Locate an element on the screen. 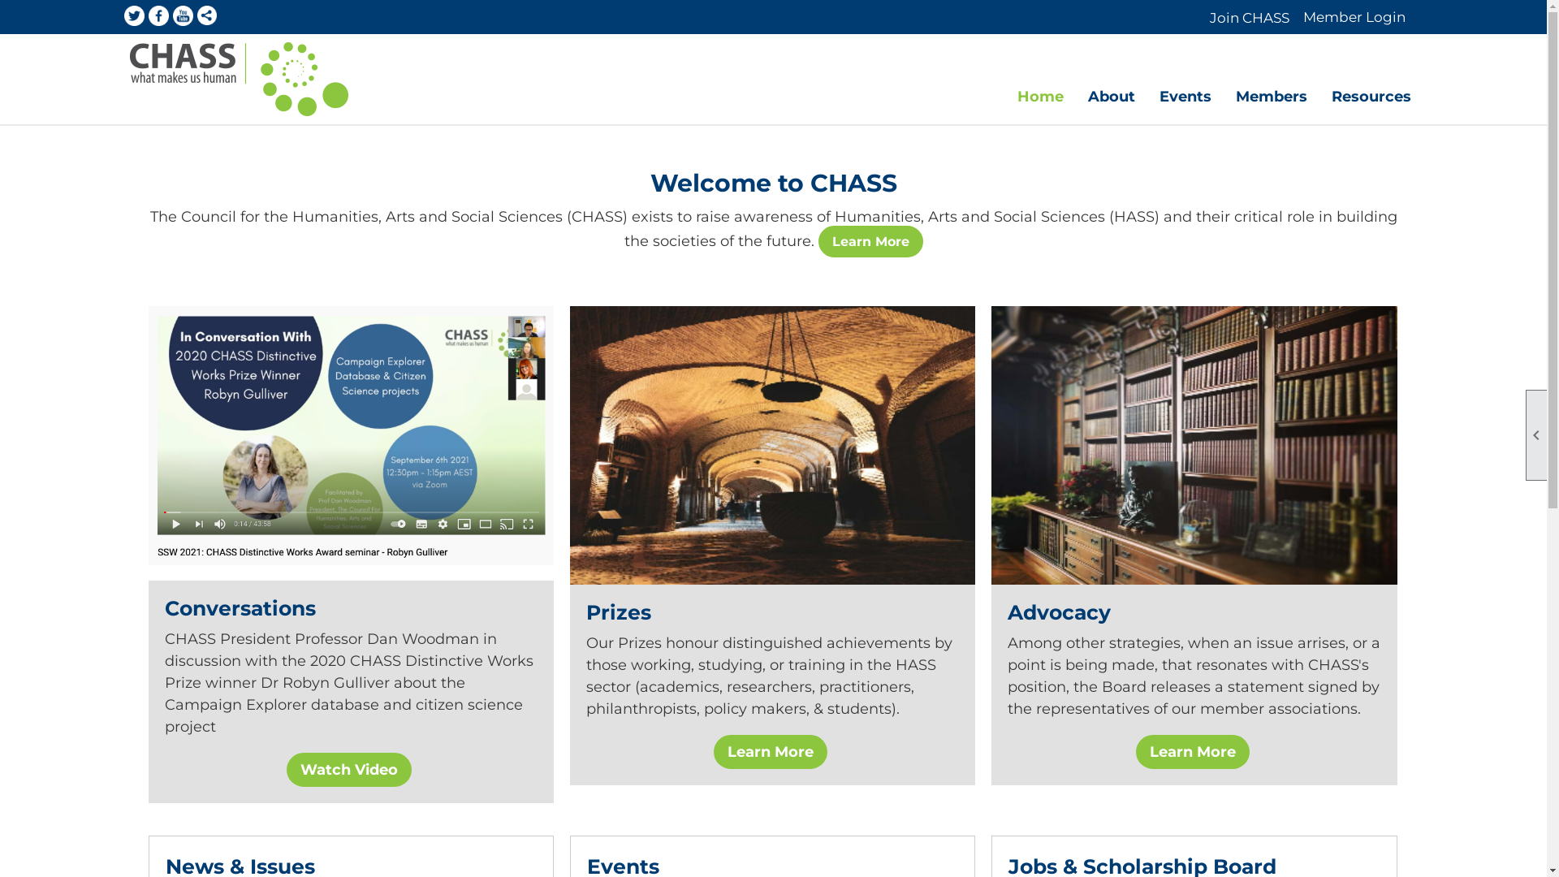  Learn More is located at coordinates (1193, 752).